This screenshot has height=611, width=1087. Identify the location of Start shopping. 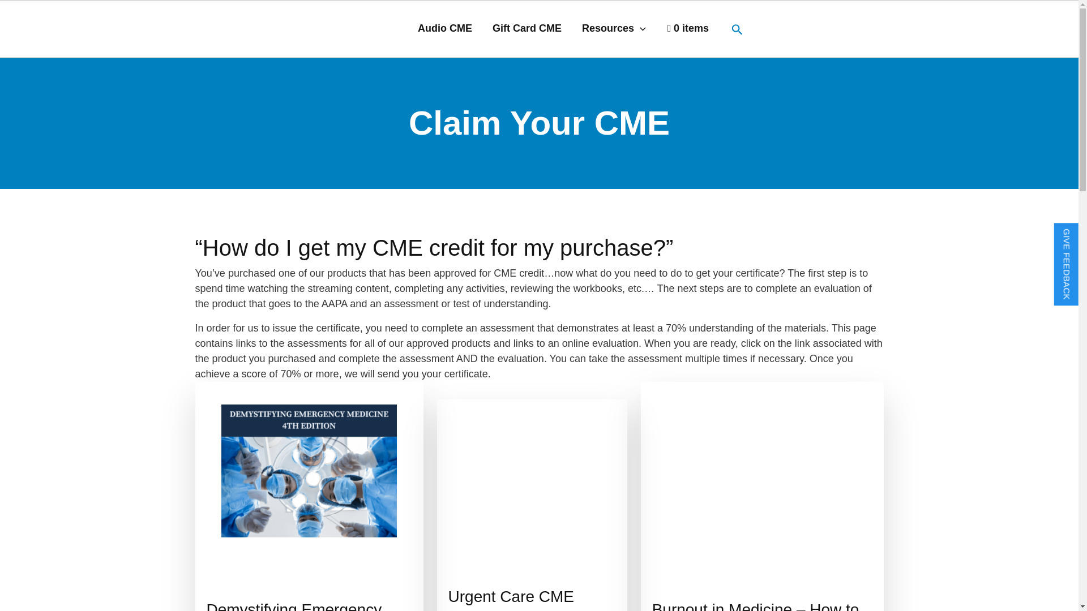
(688, 28).